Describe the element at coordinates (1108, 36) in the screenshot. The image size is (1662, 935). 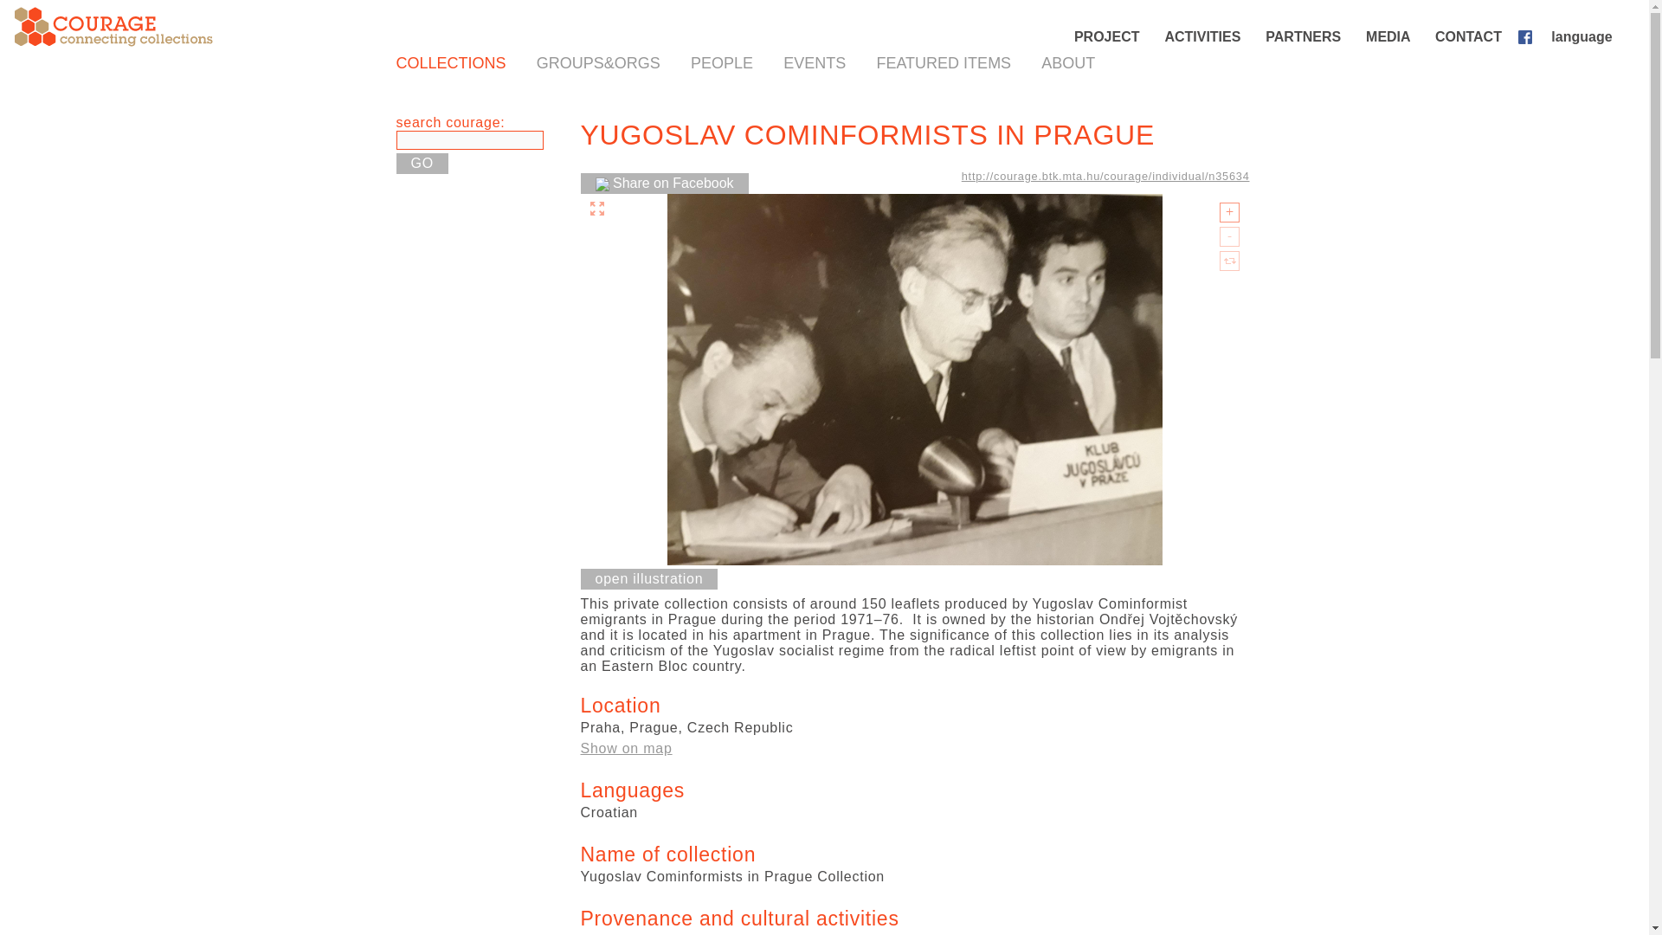
I see `PROJECT ` at that location.